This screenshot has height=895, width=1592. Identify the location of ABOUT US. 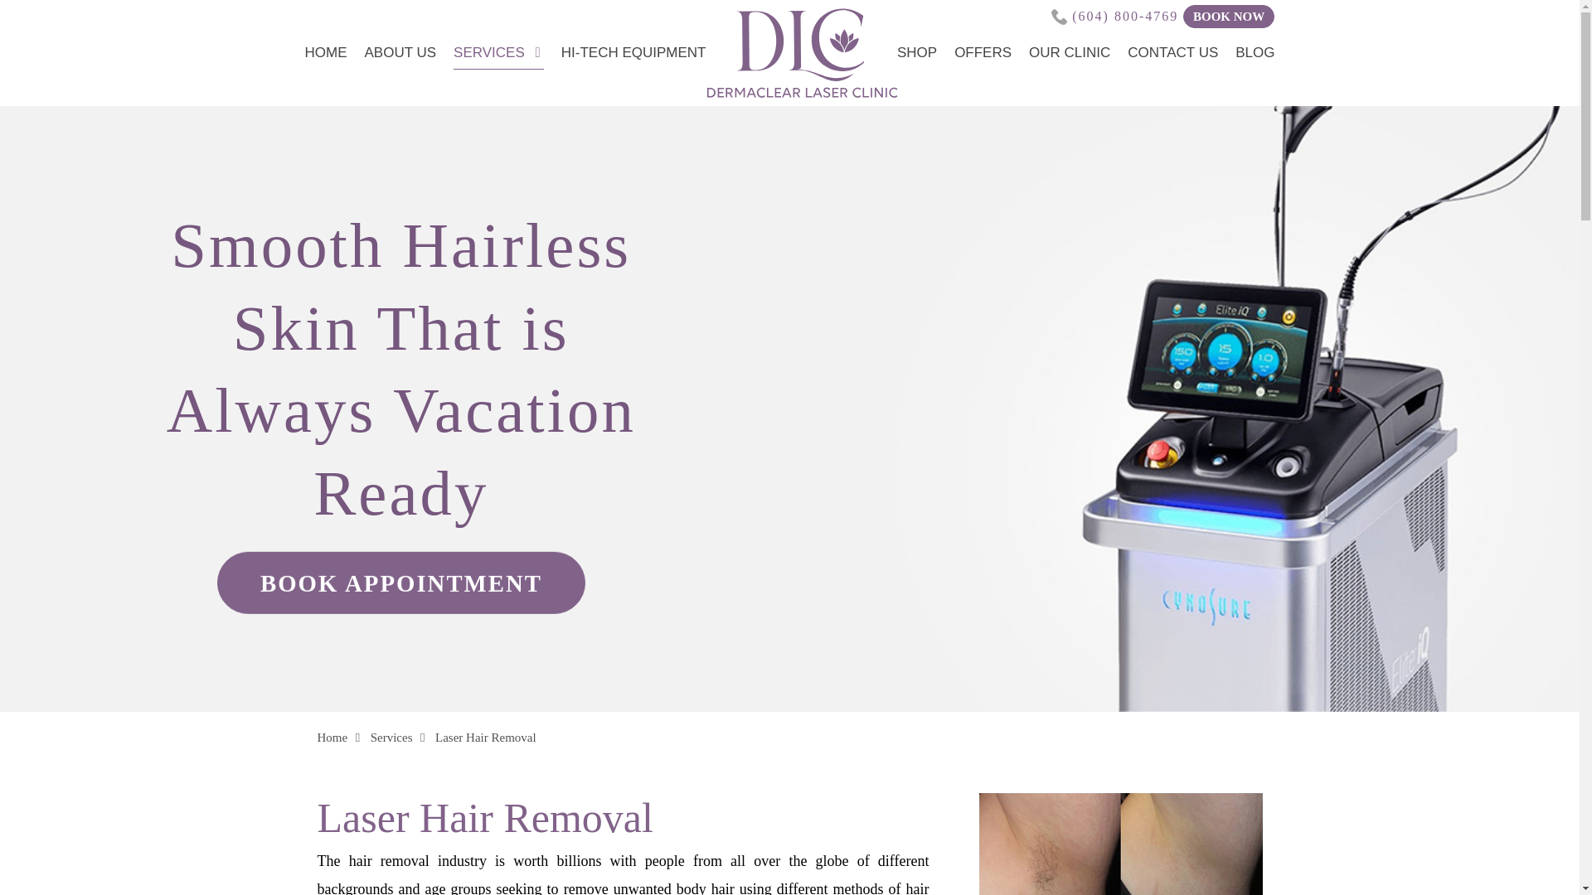
(400, 53).